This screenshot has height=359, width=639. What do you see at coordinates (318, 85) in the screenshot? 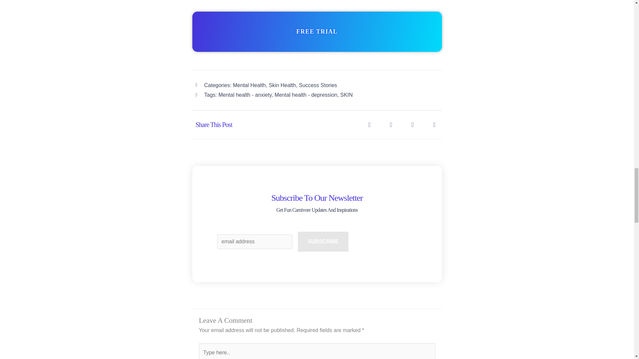
I see `Success Stories` at bounding box center [318, 85].